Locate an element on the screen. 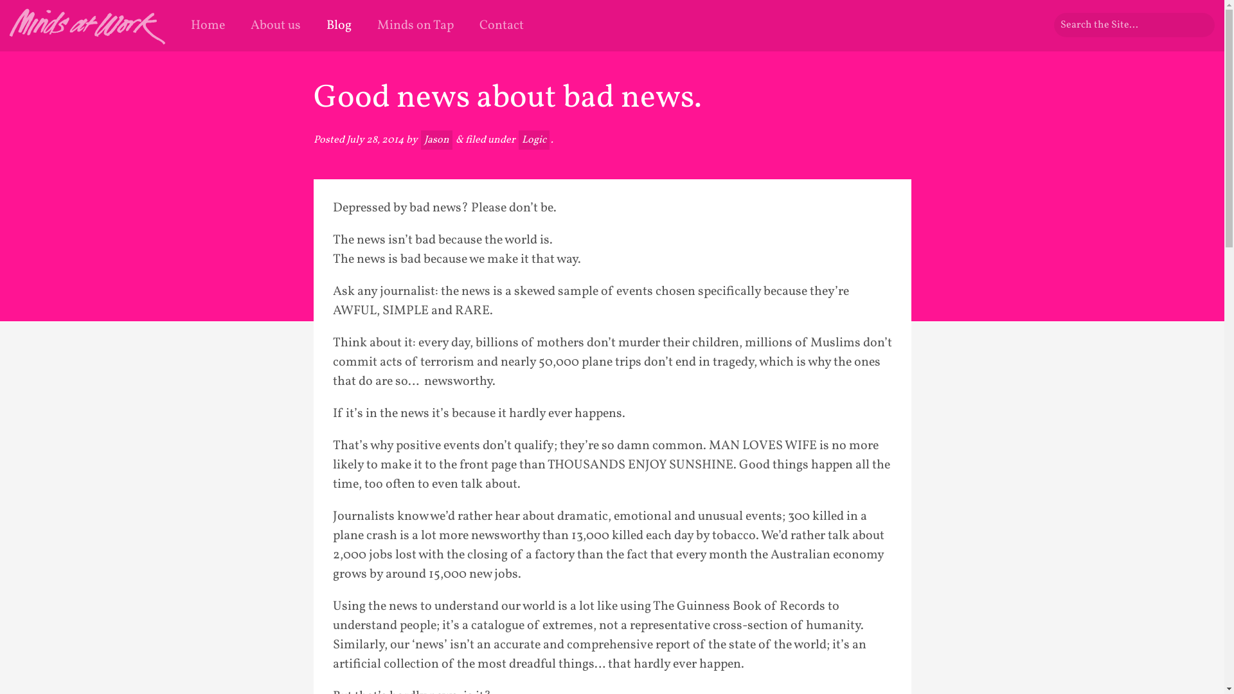 The image size is (1234, 694). Blog is located at coordinates (339, 26).